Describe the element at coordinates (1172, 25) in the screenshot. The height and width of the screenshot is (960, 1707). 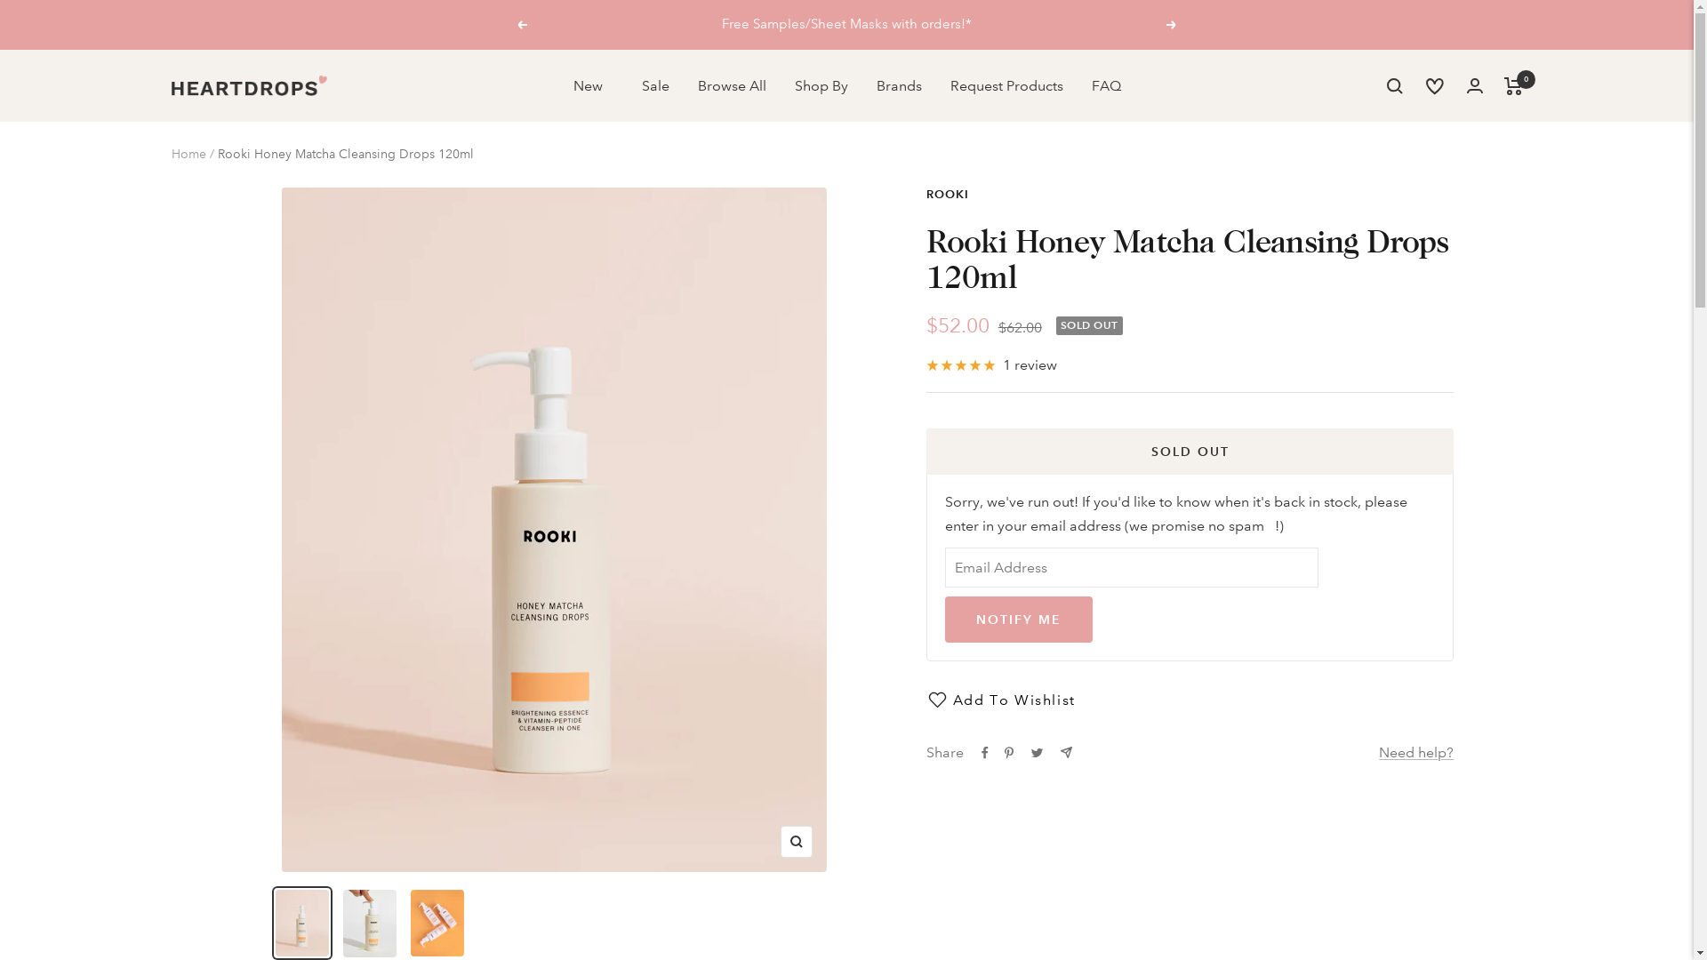
I see `Next` at that location.